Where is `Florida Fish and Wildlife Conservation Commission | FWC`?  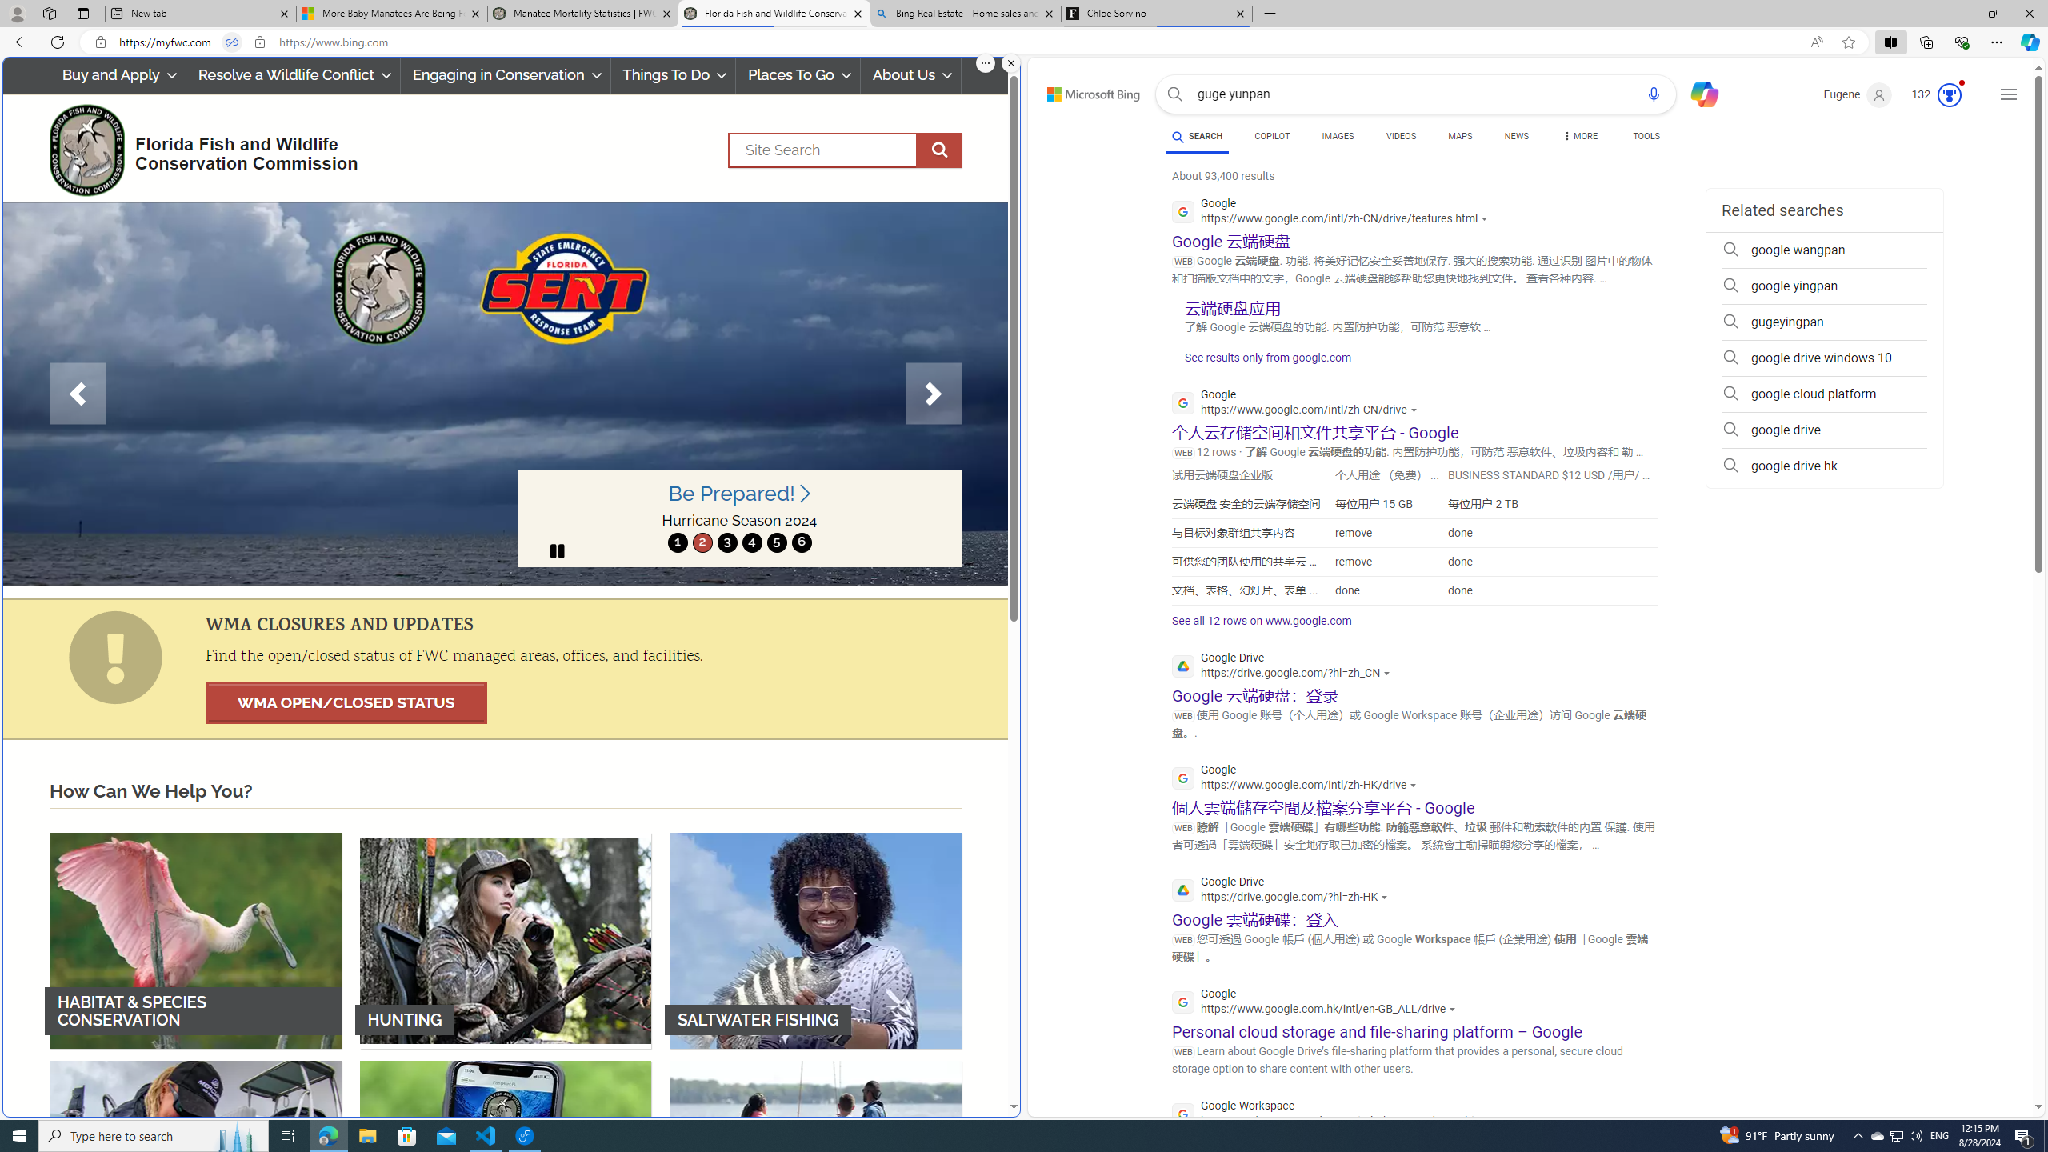 Florida Fish and Wildlife Conservation Commission | FWC is located at coordinates (774, 14).